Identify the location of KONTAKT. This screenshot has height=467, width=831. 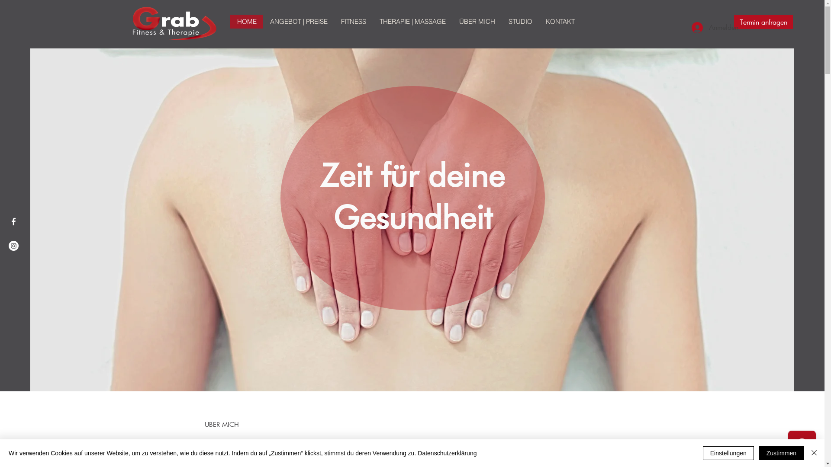
(560, 22).